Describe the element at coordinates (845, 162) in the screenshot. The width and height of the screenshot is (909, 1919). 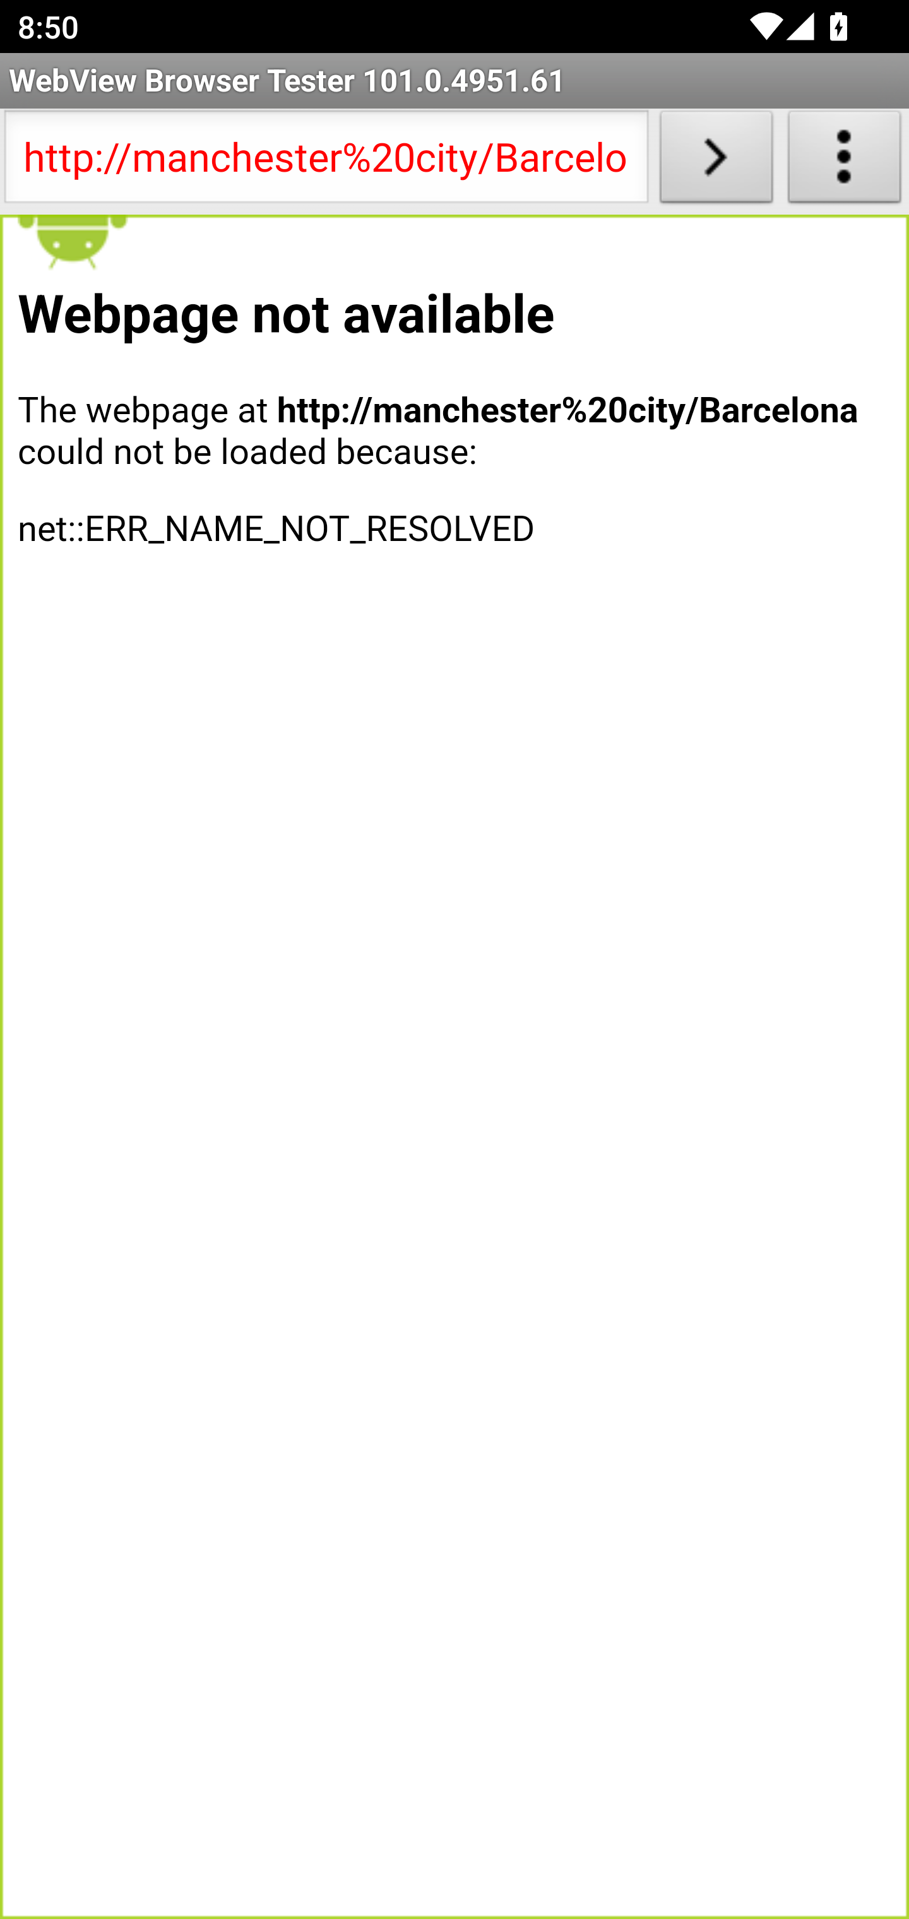
I see `About WebView` at that location.